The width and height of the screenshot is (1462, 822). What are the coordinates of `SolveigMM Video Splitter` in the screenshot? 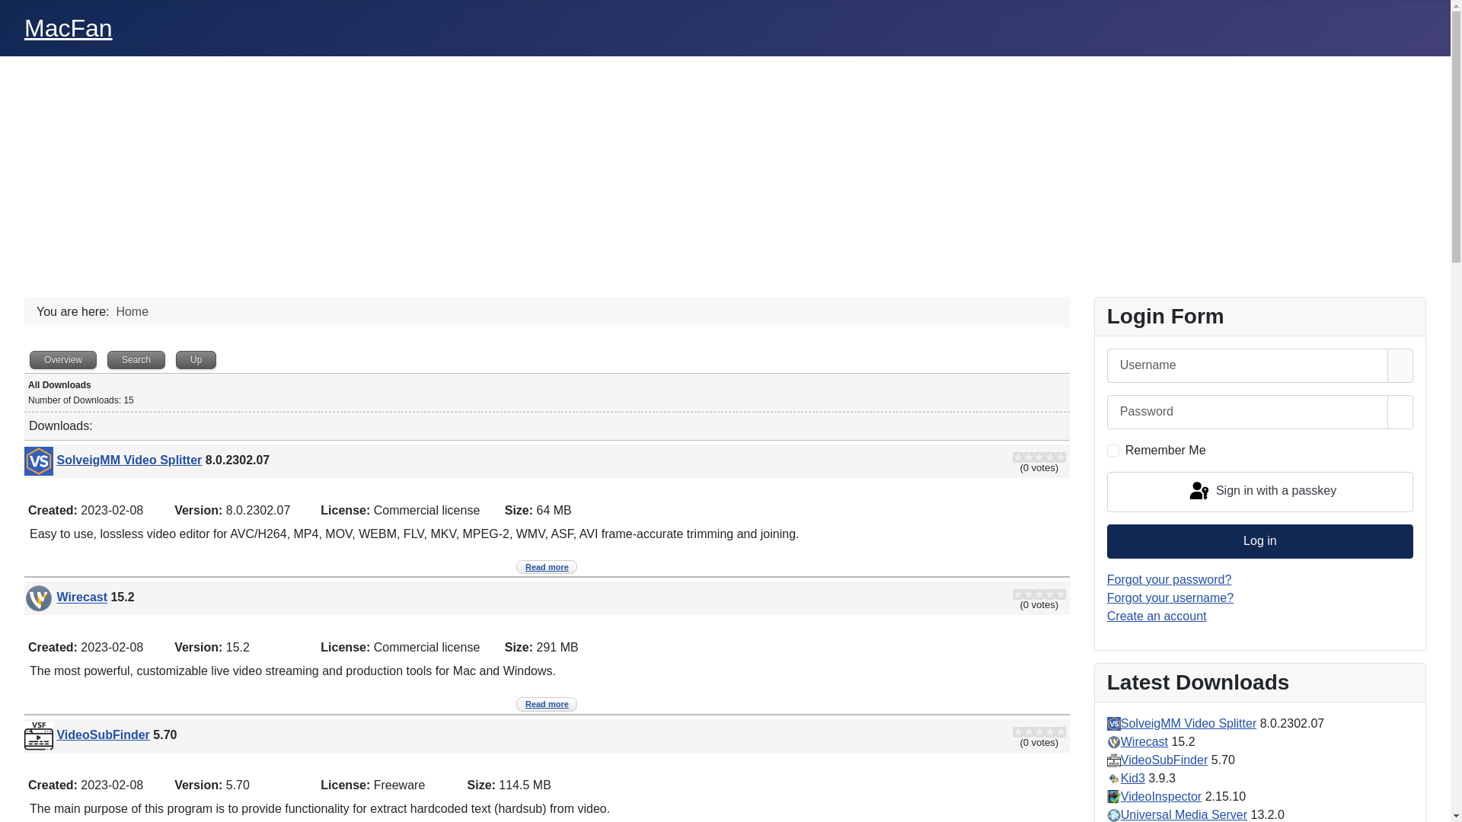 It's located at (1189, 723).